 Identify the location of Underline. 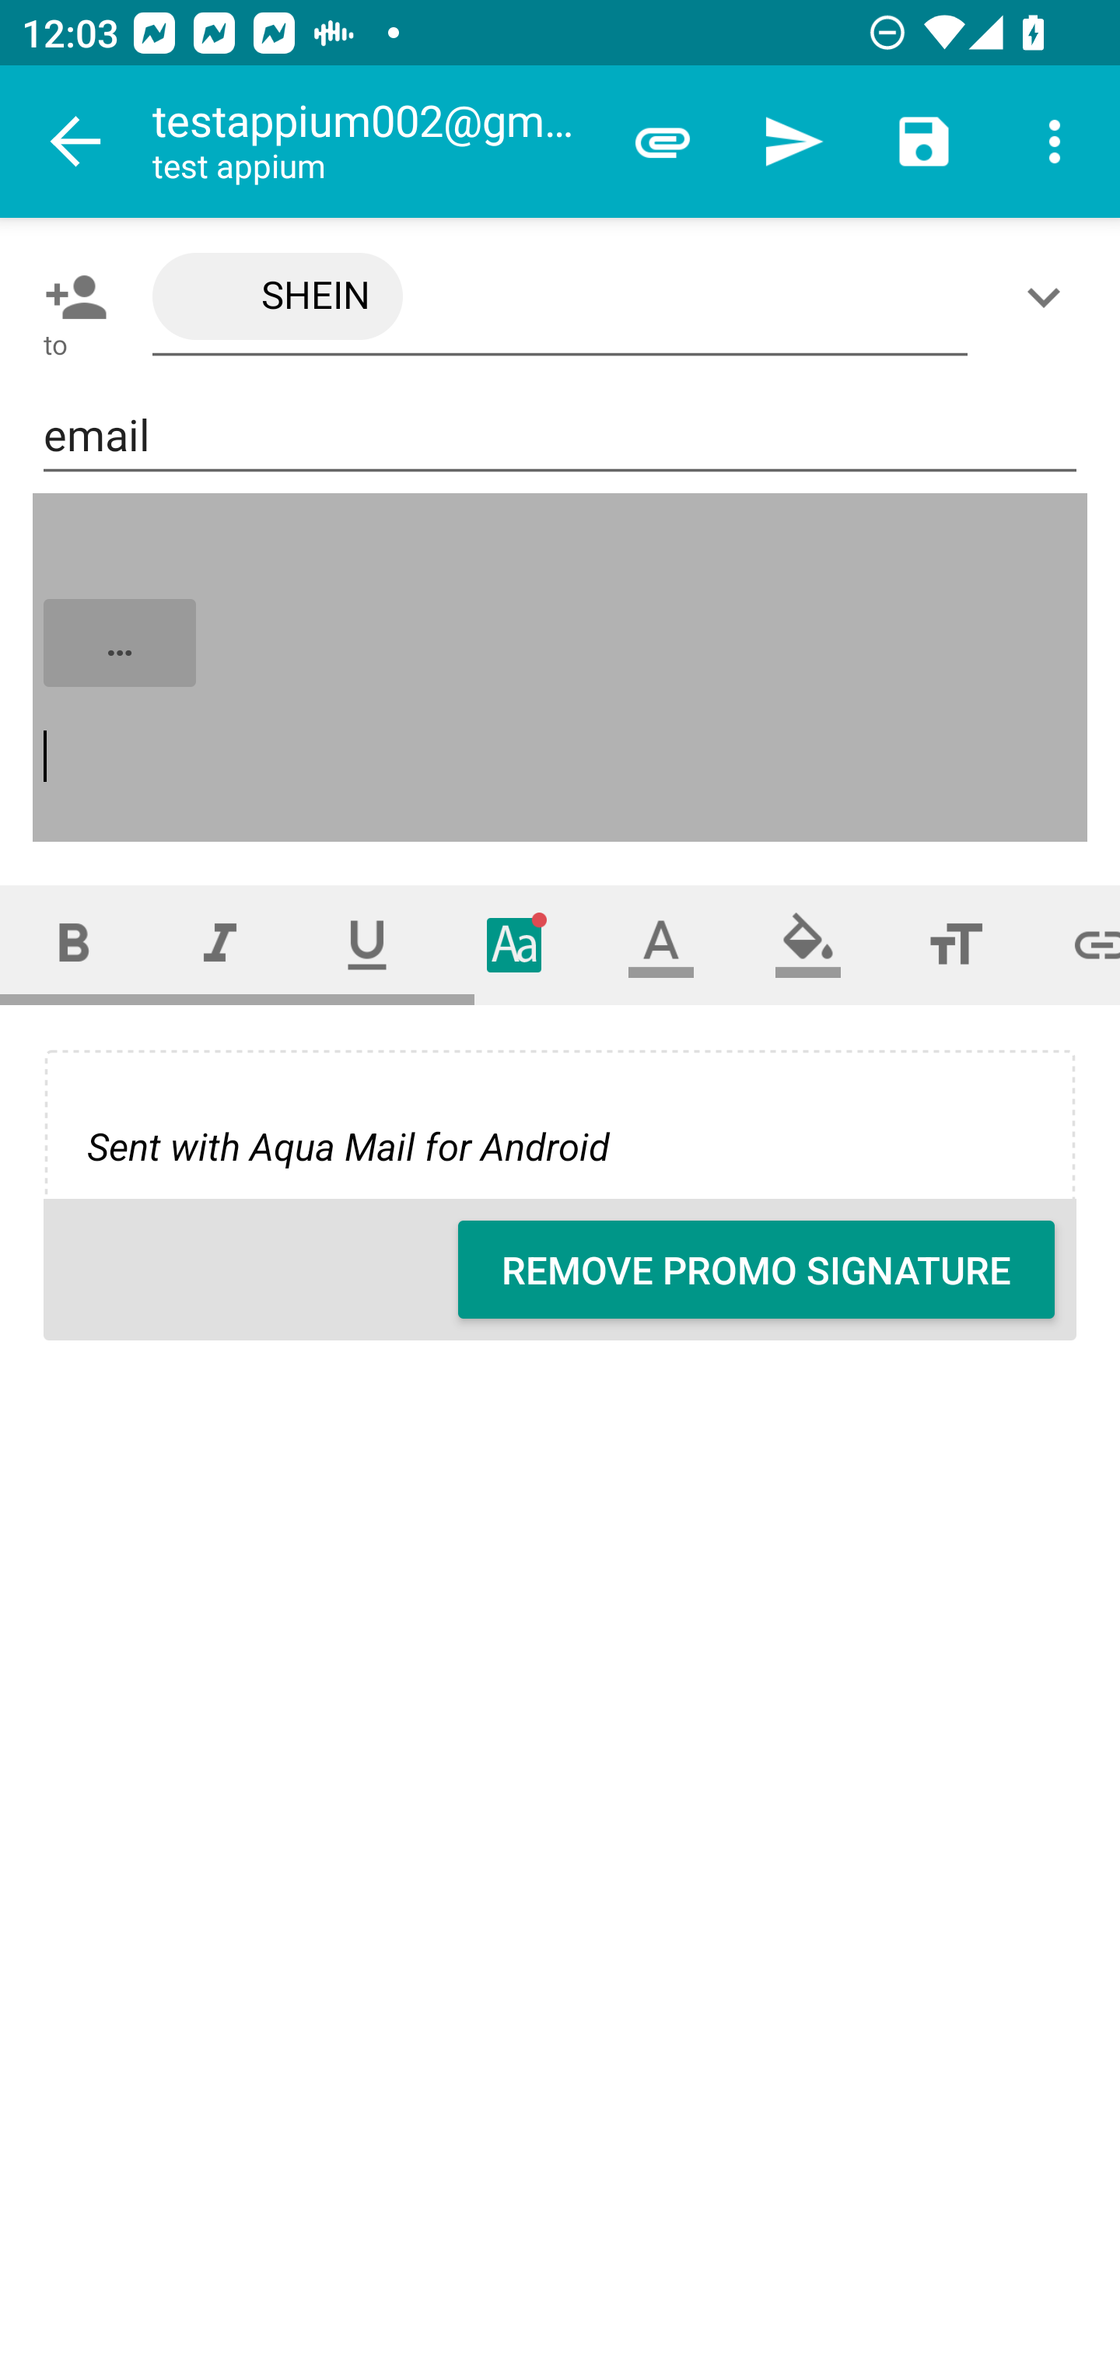
(367, 944).